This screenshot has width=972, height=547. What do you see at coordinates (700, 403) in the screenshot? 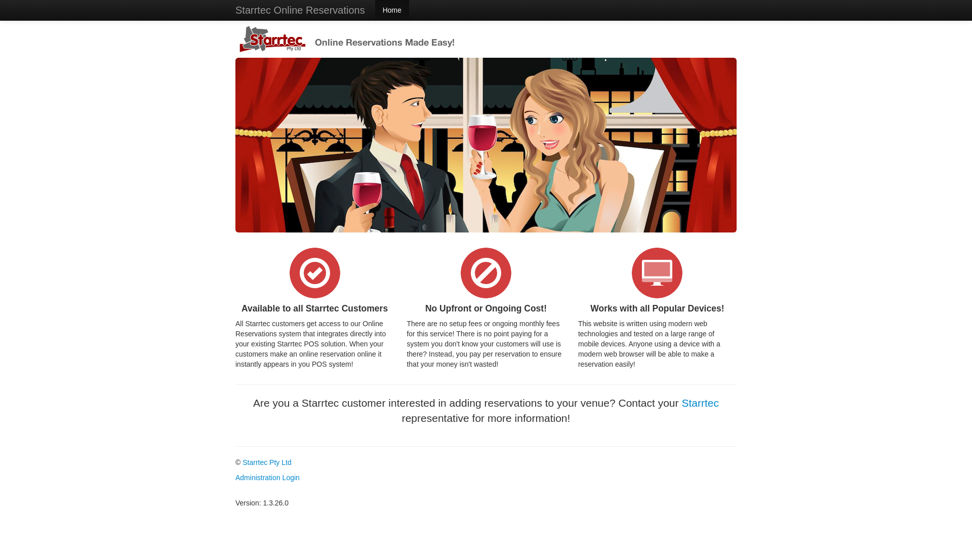
I see `Starrtec` at bounding box center [700, 403].